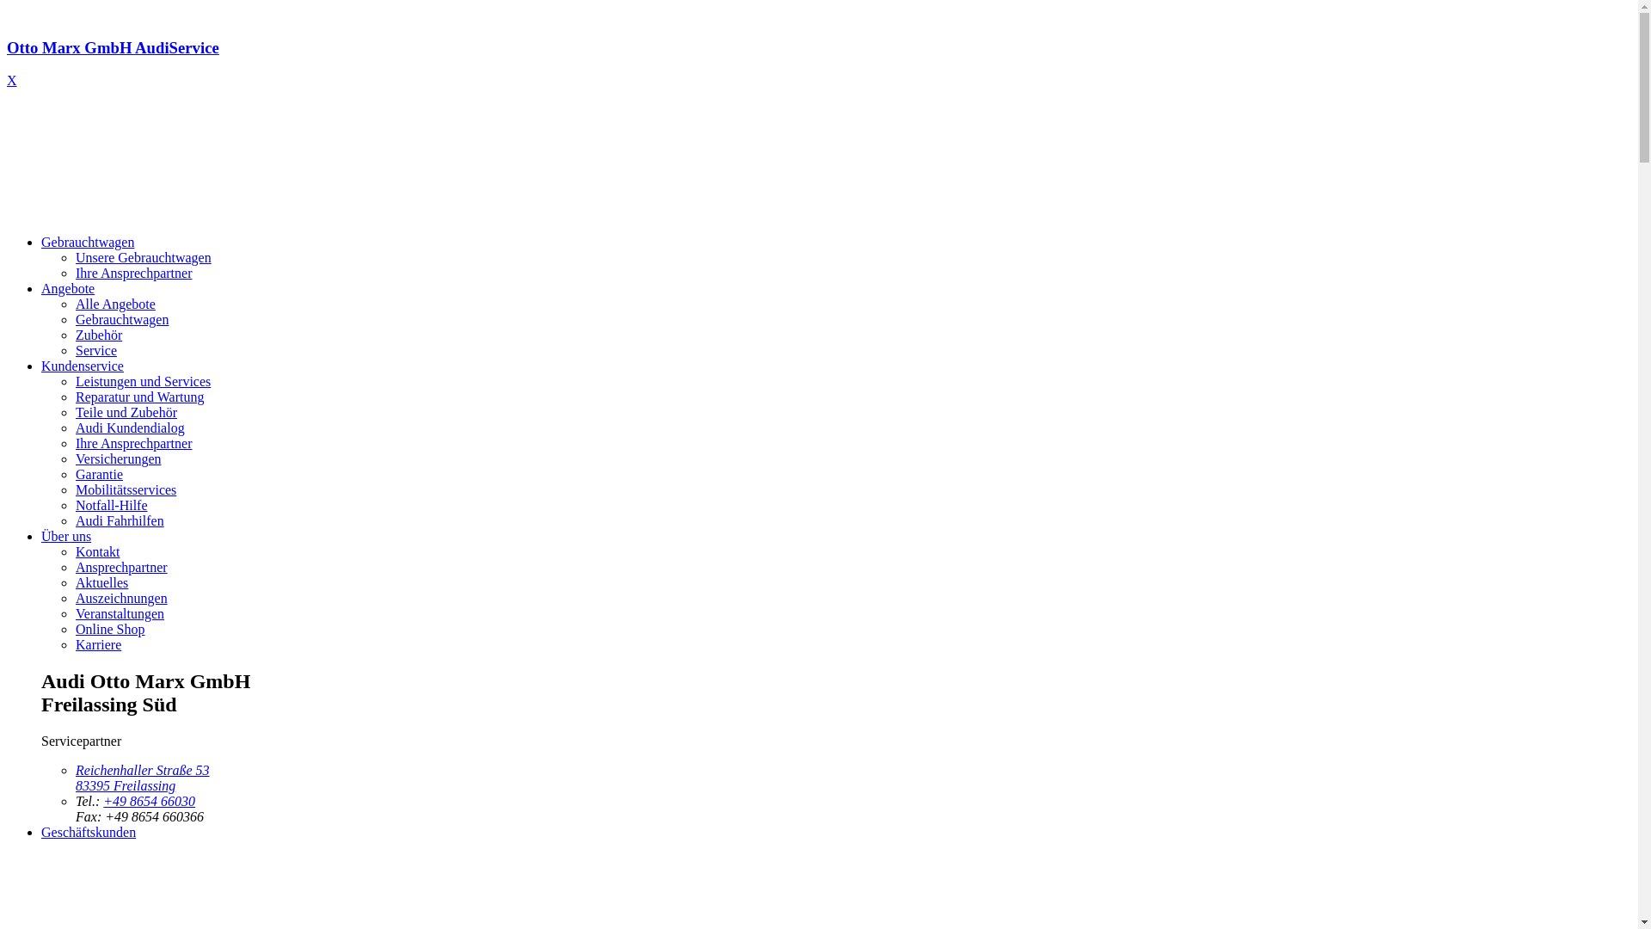 The image size is (1651, 929). Describe the element at coordinates (139, 397) in the screenshot. I see `Reparatur und Wartung` at that location.